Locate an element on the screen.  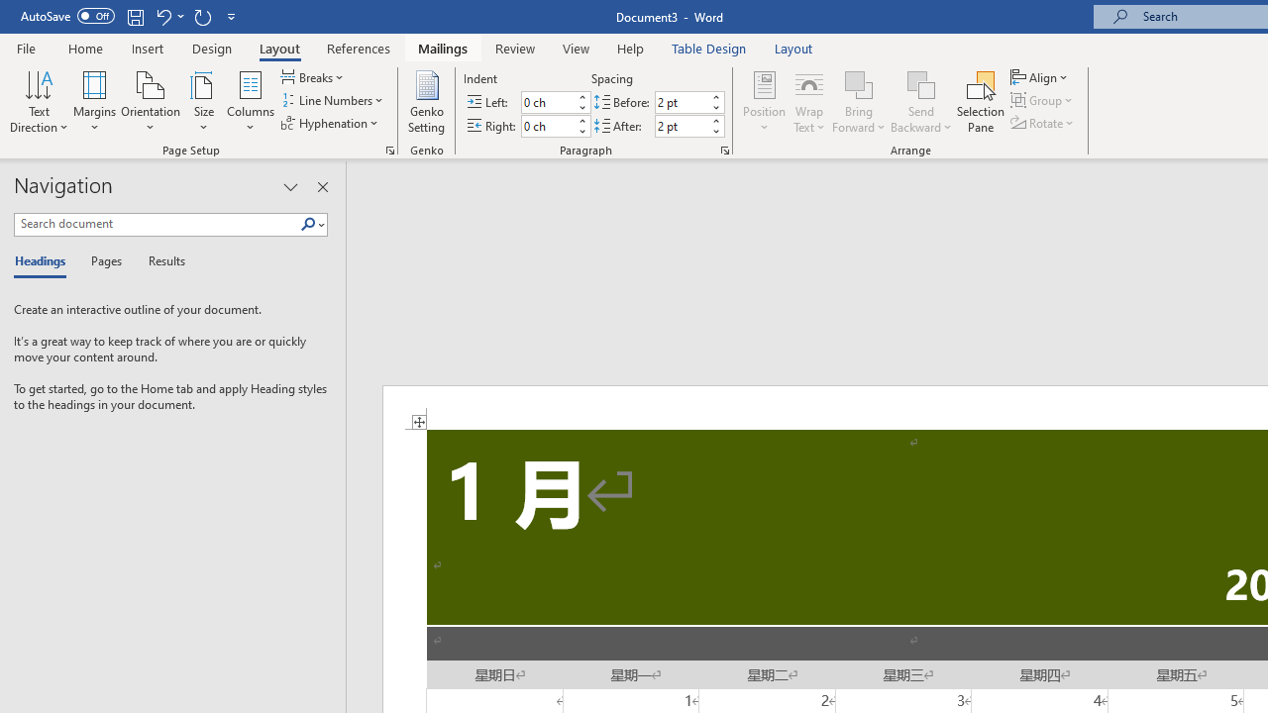
Search is located at coordinates (312, 225).